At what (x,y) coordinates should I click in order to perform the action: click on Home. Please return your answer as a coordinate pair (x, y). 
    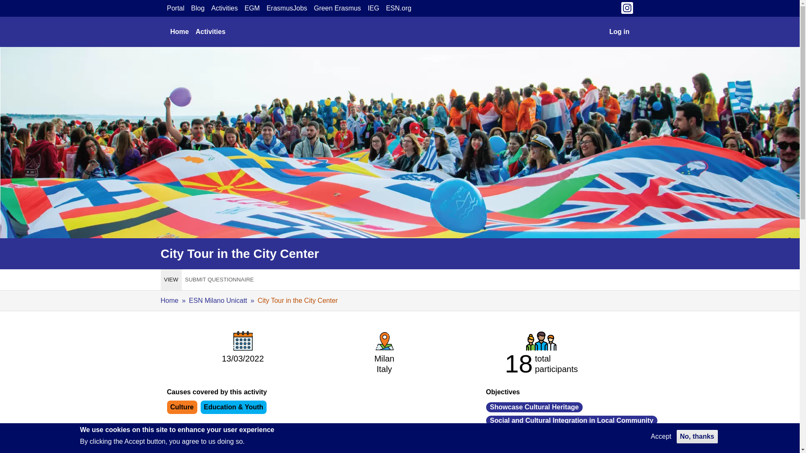
    Looking at the image, I should click on (180, 32).